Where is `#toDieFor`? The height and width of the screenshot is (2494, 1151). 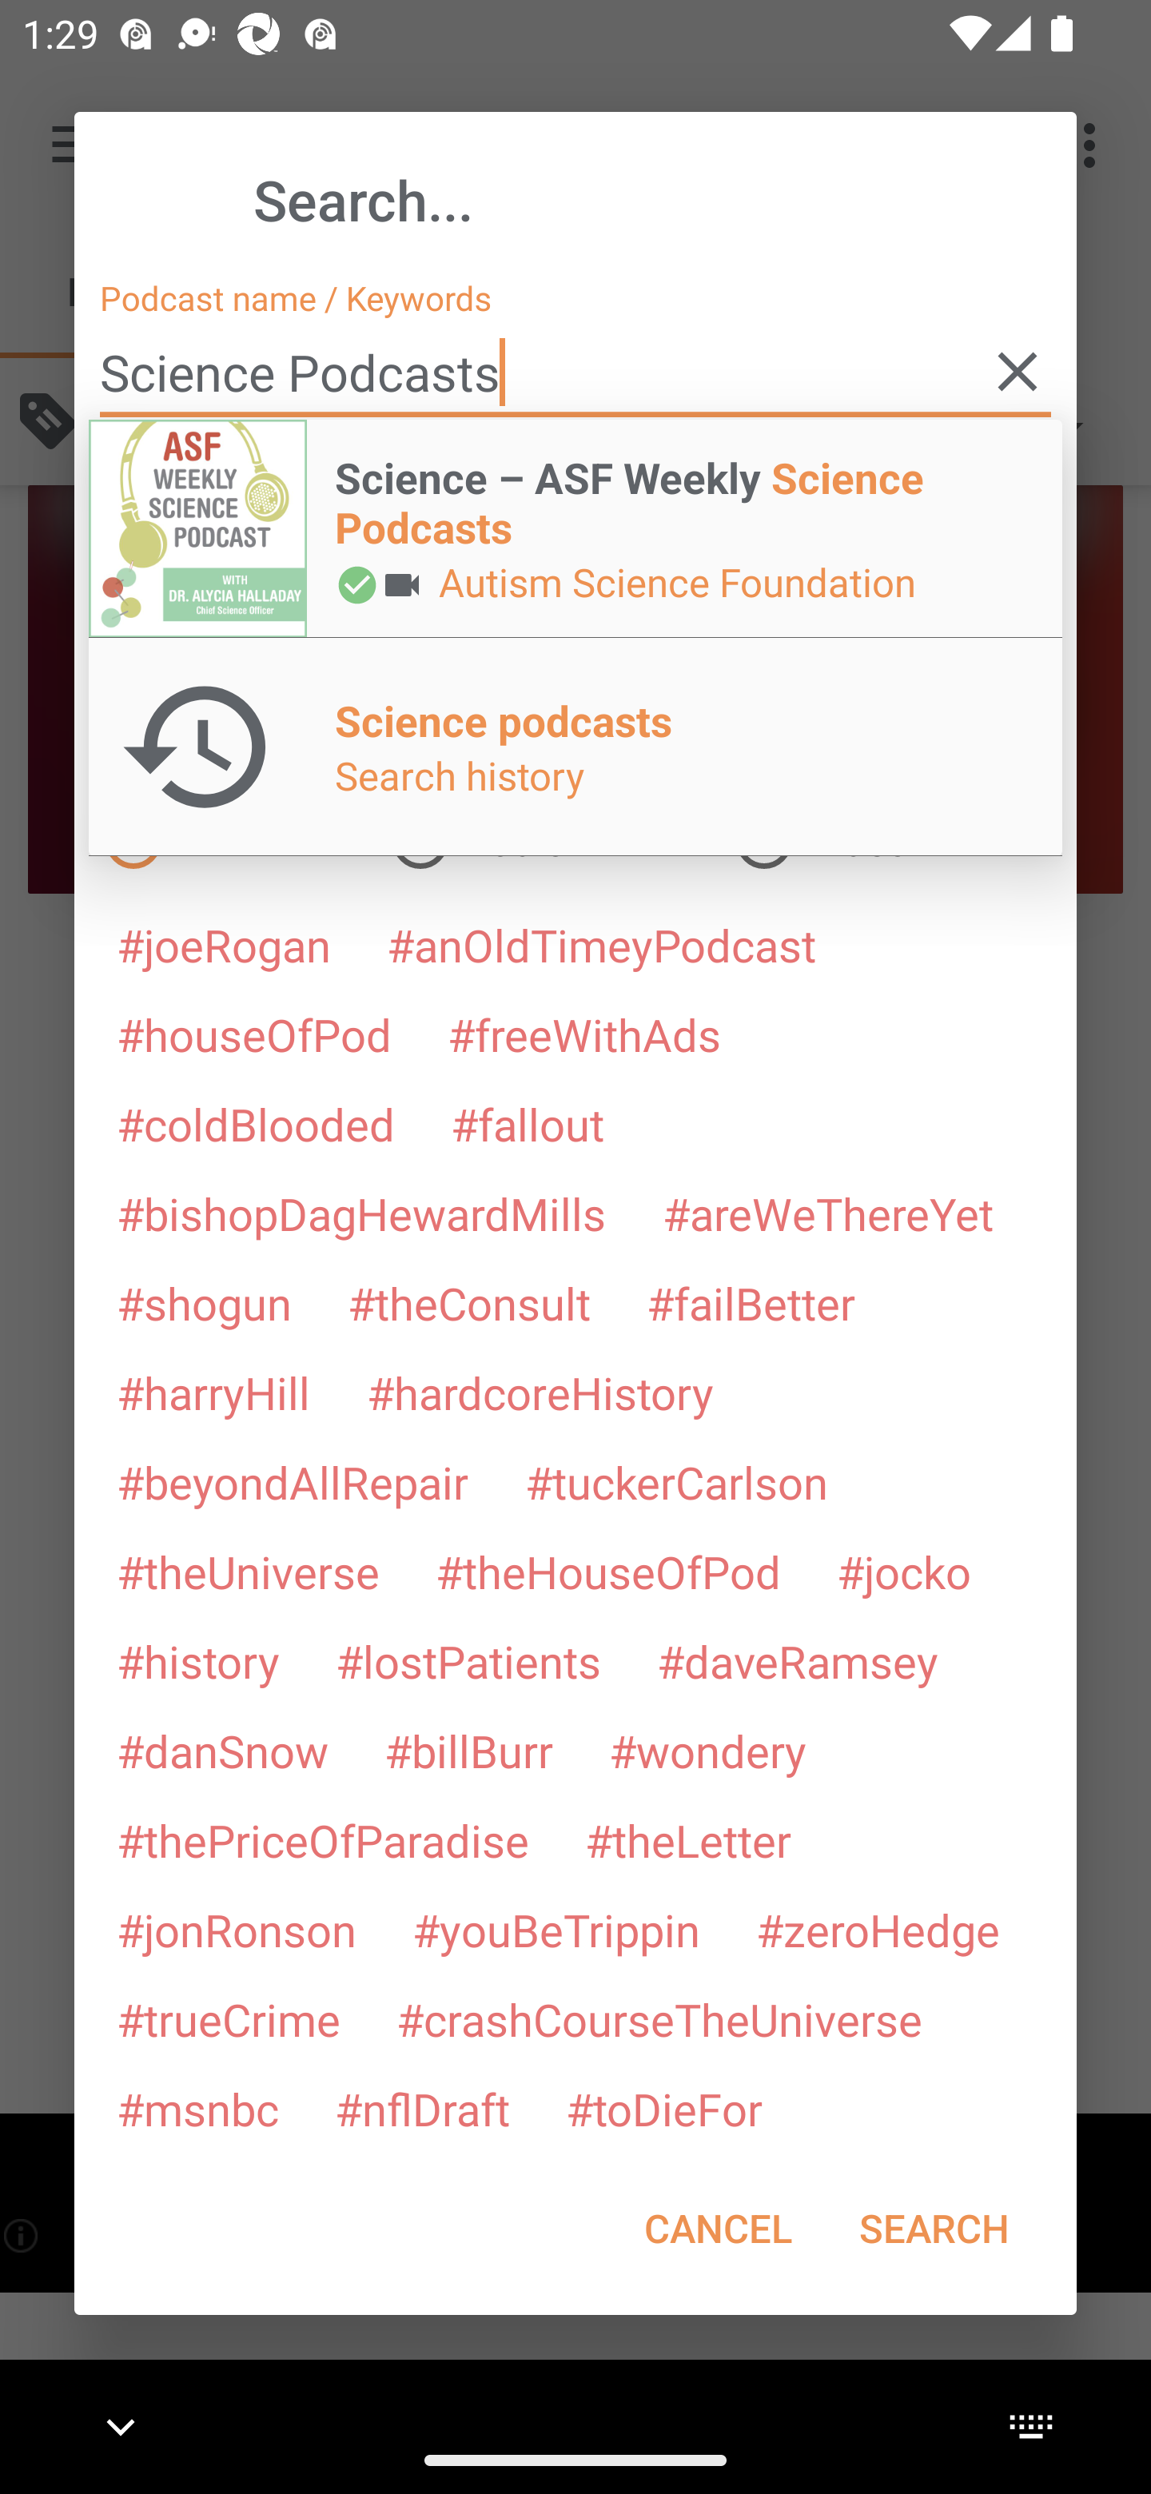
#toDieFor is located at coordinates (663, 2108).